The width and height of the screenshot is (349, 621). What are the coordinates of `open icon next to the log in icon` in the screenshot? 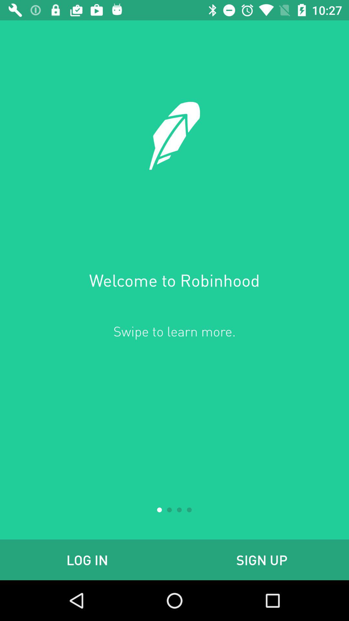 It's located at (262, 560).